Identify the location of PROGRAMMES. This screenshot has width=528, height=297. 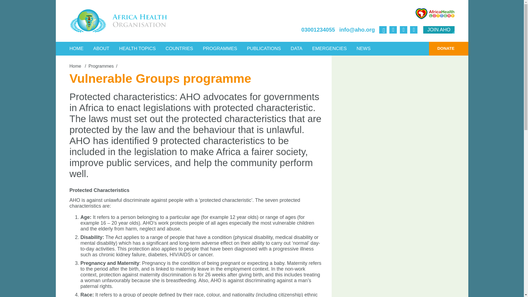
(220, 48).